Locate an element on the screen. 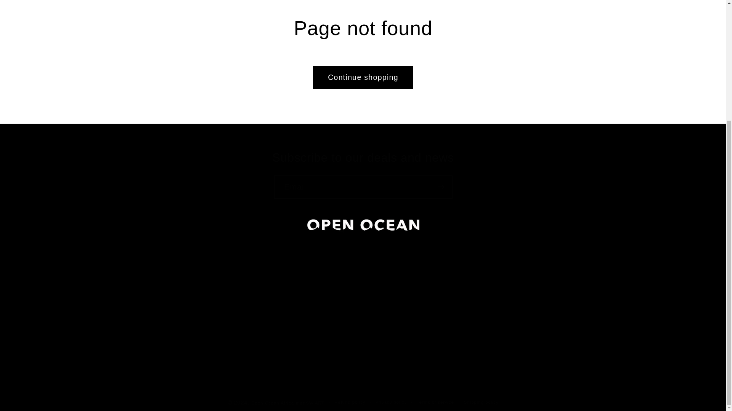  Shop 53a is located at coordinates (273, 292).